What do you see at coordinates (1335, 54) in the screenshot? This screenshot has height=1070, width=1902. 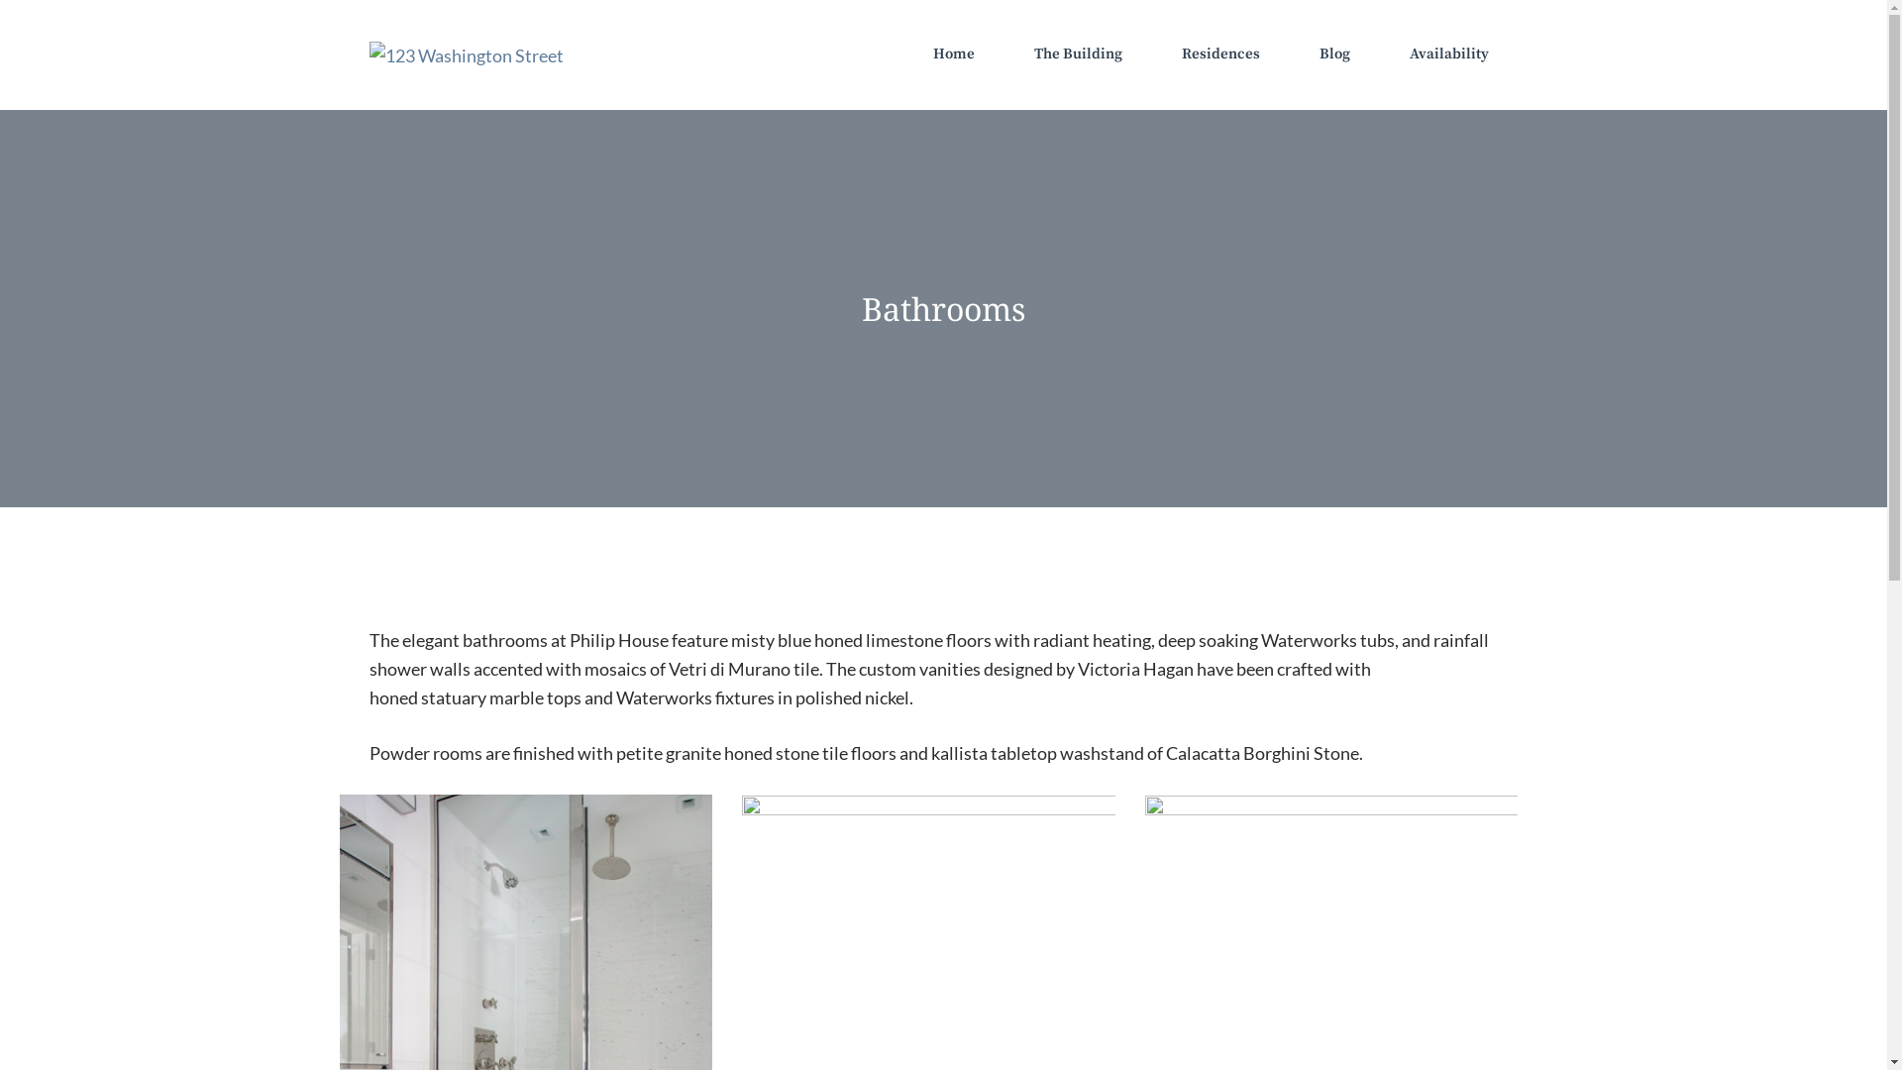 I see `Blog` at bounding box center [1335, 54].